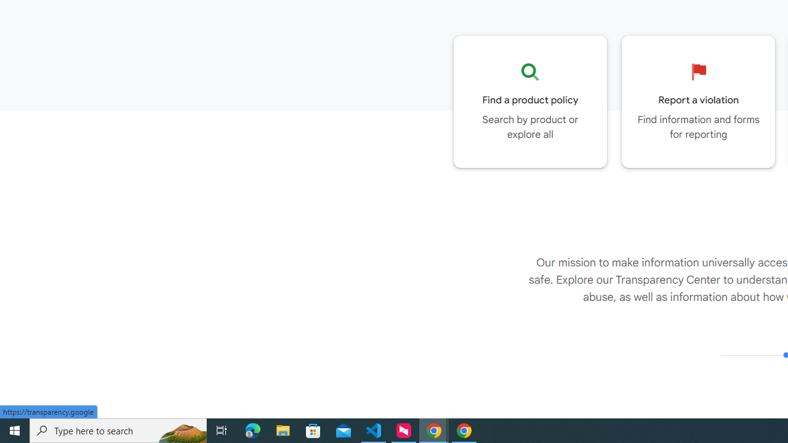  What do you see at coordinates (530, 102) in the screenshot?
I see `Go to the Product policy page` at bounding box center [530, 102].